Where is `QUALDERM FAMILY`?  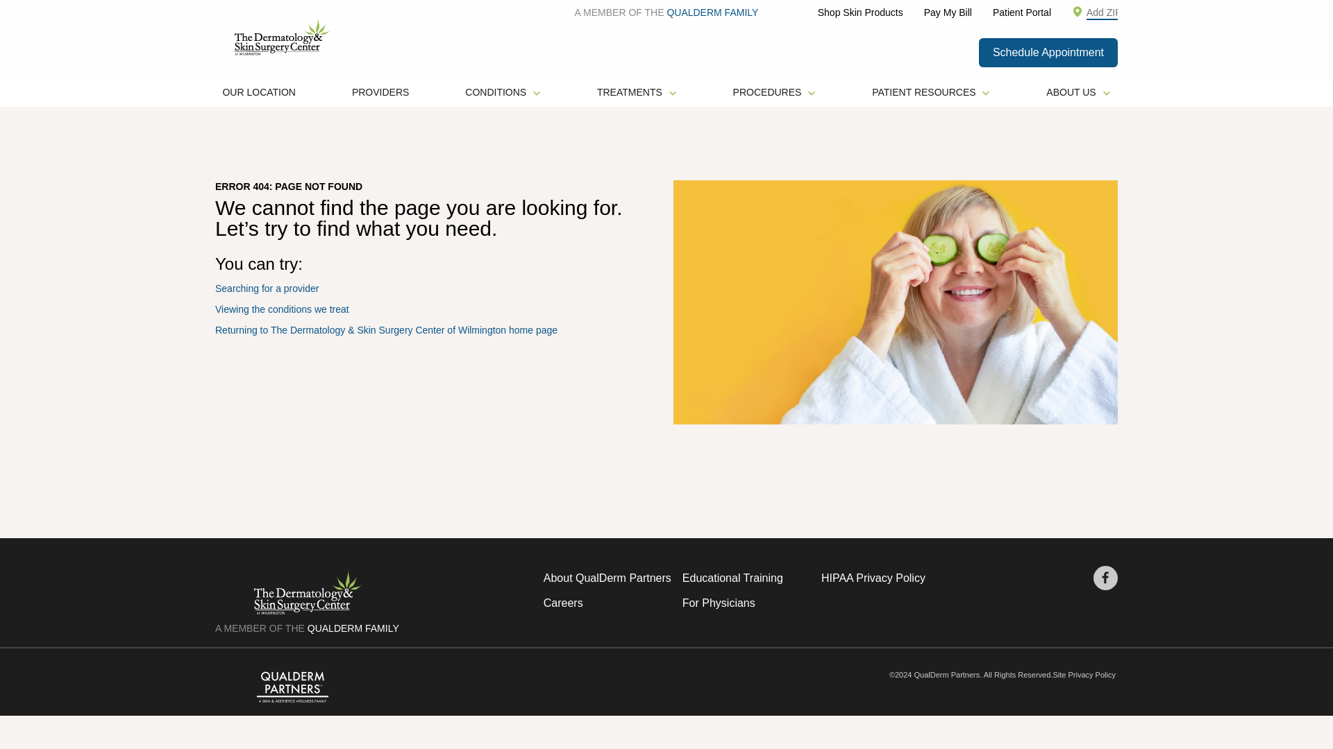 QUALDERM FAMILY is located at coordinates (712, 12).